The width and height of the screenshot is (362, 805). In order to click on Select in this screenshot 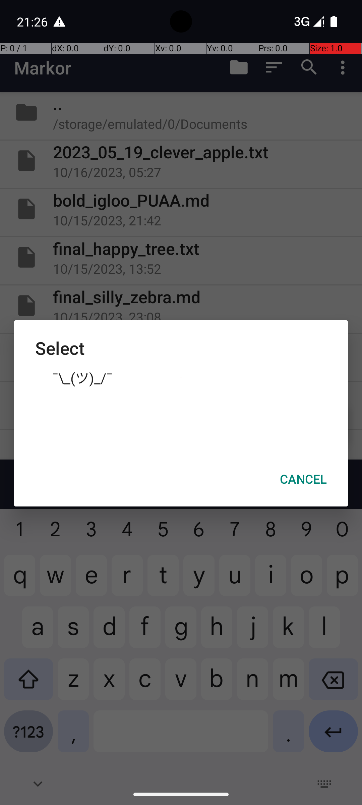, I will do `click(181, 348)`.